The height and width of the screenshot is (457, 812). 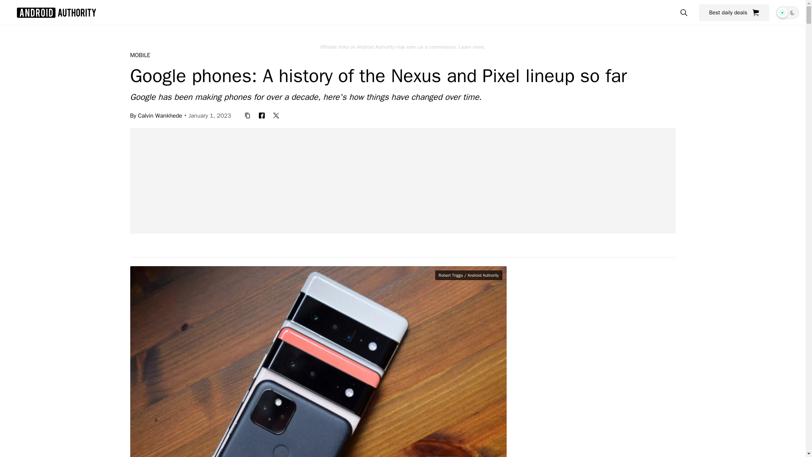 I want to click on facebook, so click(x=261, y=115).